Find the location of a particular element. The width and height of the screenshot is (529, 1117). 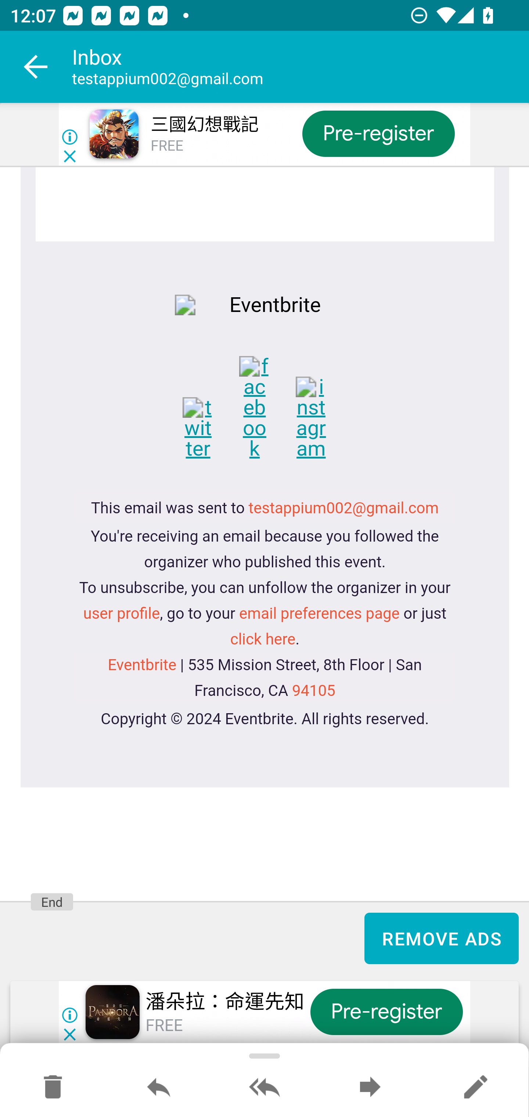

三國幻想戰記 is located at coordinates (204, 125).